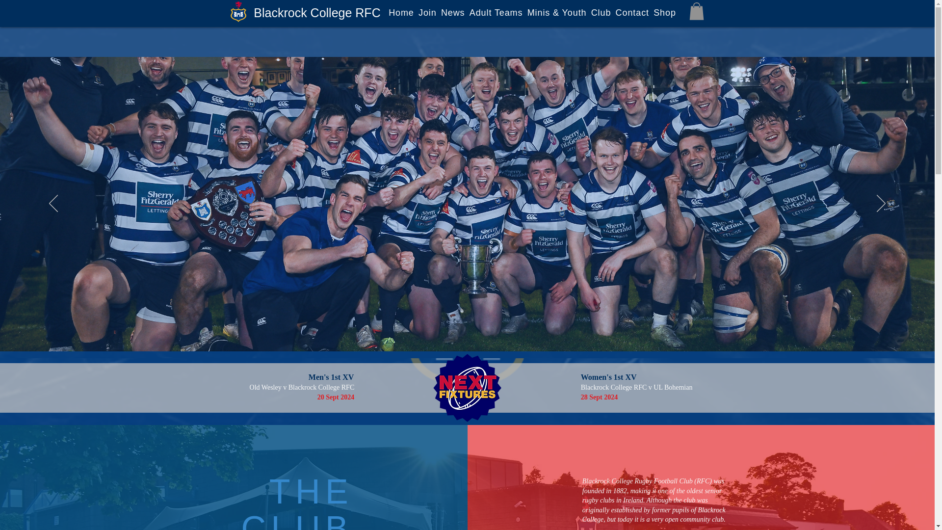 The width and height of the screenshot is (942, 530). Describe the element at coordinates (401, 13) in the screenshot. I see `Home` at that location.